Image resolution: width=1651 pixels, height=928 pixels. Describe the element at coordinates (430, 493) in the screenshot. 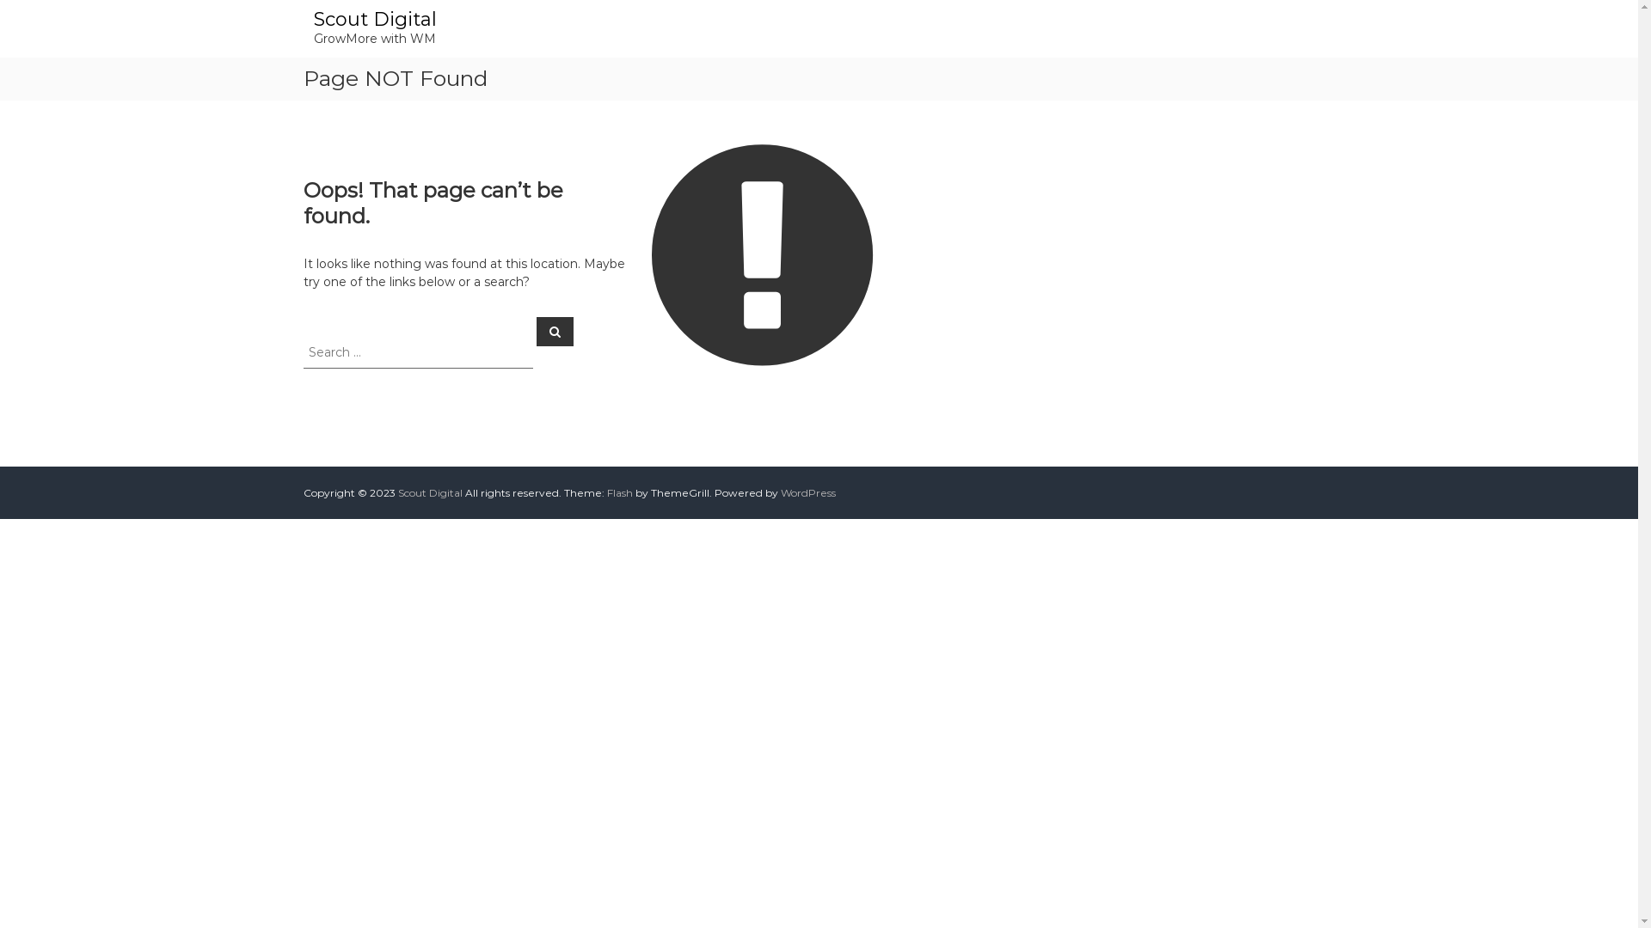

I see `Scout Digital` at that location.